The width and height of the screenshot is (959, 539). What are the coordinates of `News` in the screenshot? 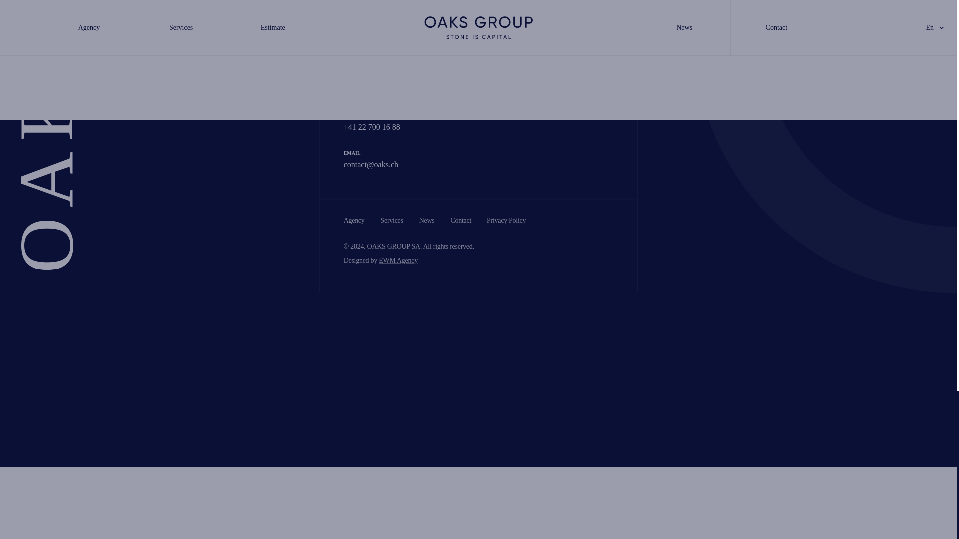 It's located at (427, 221).